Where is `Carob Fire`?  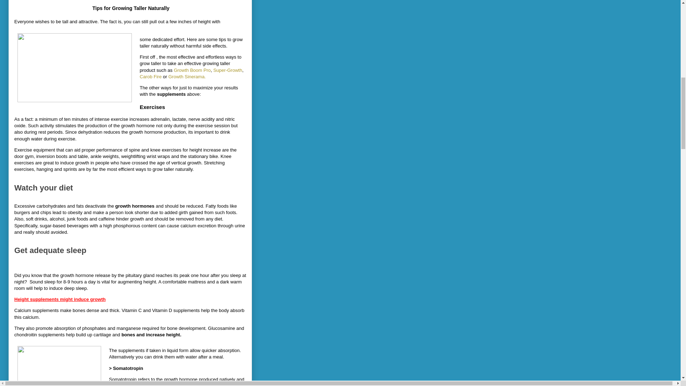 Carob Fire is located at coordinates (150, 76).